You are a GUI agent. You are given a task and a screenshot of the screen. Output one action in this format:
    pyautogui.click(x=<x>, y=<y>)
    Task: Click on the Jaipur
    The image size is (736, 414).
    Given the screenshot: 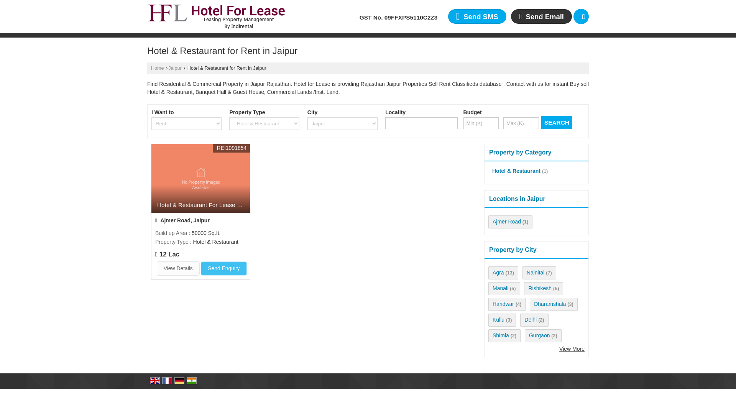 What is the action you would take?
    pyautogui.click(x=175, y=68)
    